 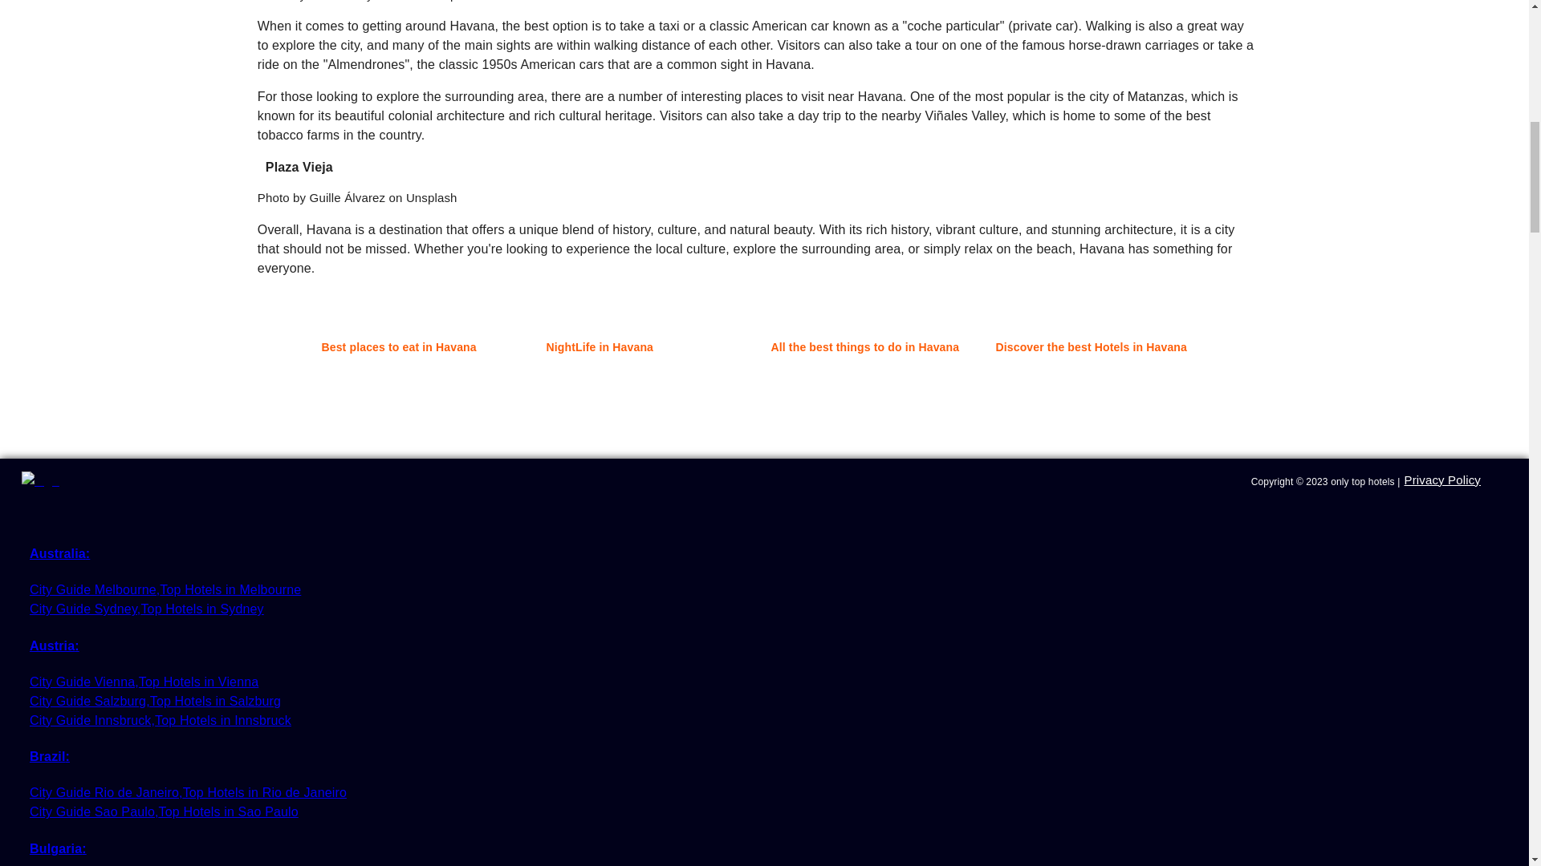 I want to click on Unsplash, so click(x=453, y=1).